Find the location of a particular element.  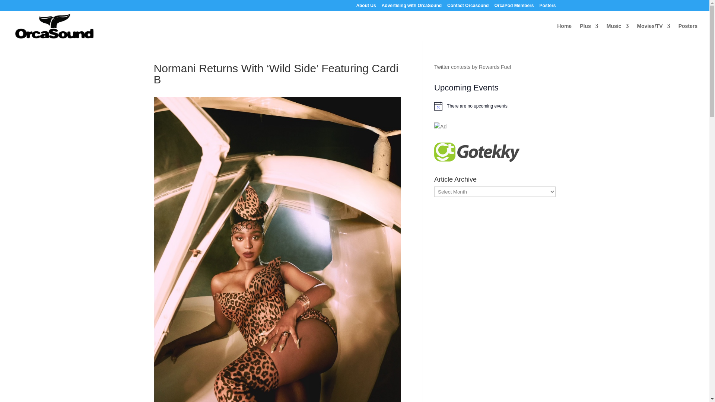

OrcaPod Members is located at coordinates (514, 7).